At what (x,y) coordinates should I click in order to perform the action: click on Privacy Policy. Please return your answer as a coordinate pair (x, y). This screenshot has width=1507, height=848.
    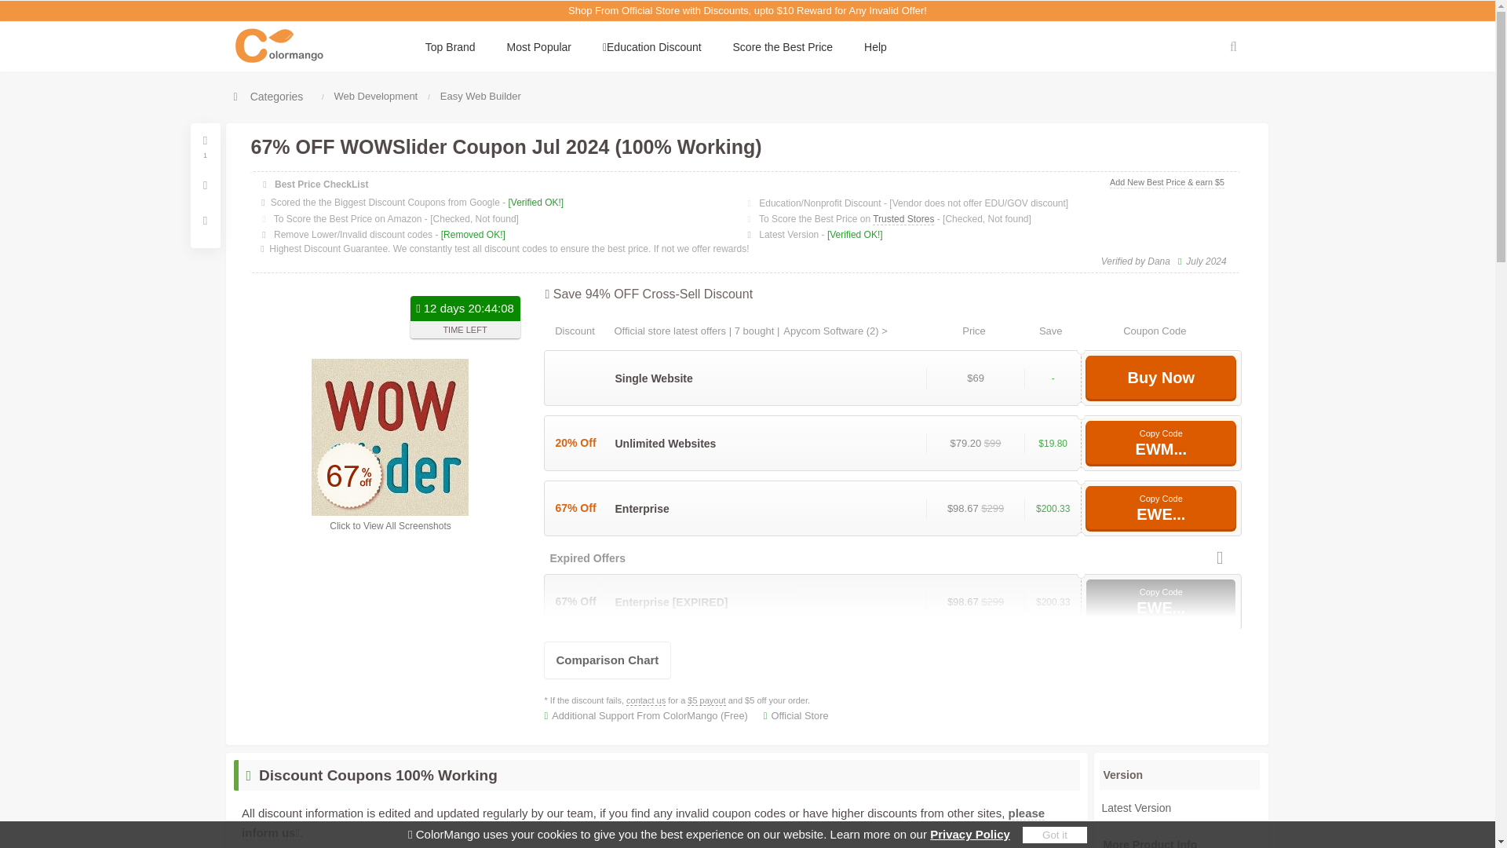
    Looking at the image, I should click on (969, 834).